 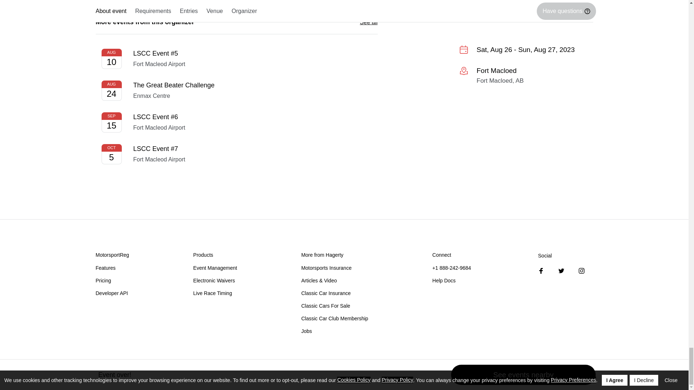 What do you see at coordinates (581, 271) in the screenshot?
I see `Instagram` at bounding box center [581, 271].